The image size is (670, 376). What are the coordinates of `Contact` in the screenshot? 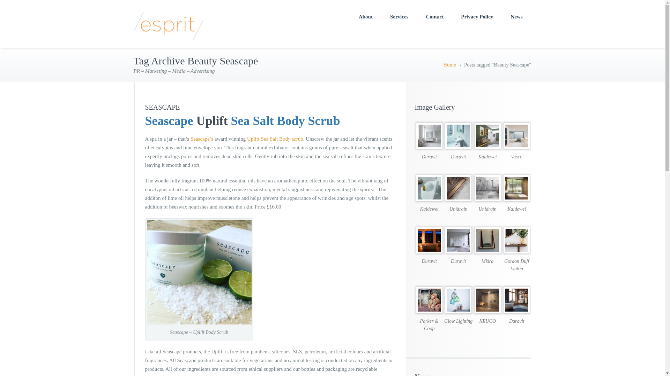 It's located at (434, 17).